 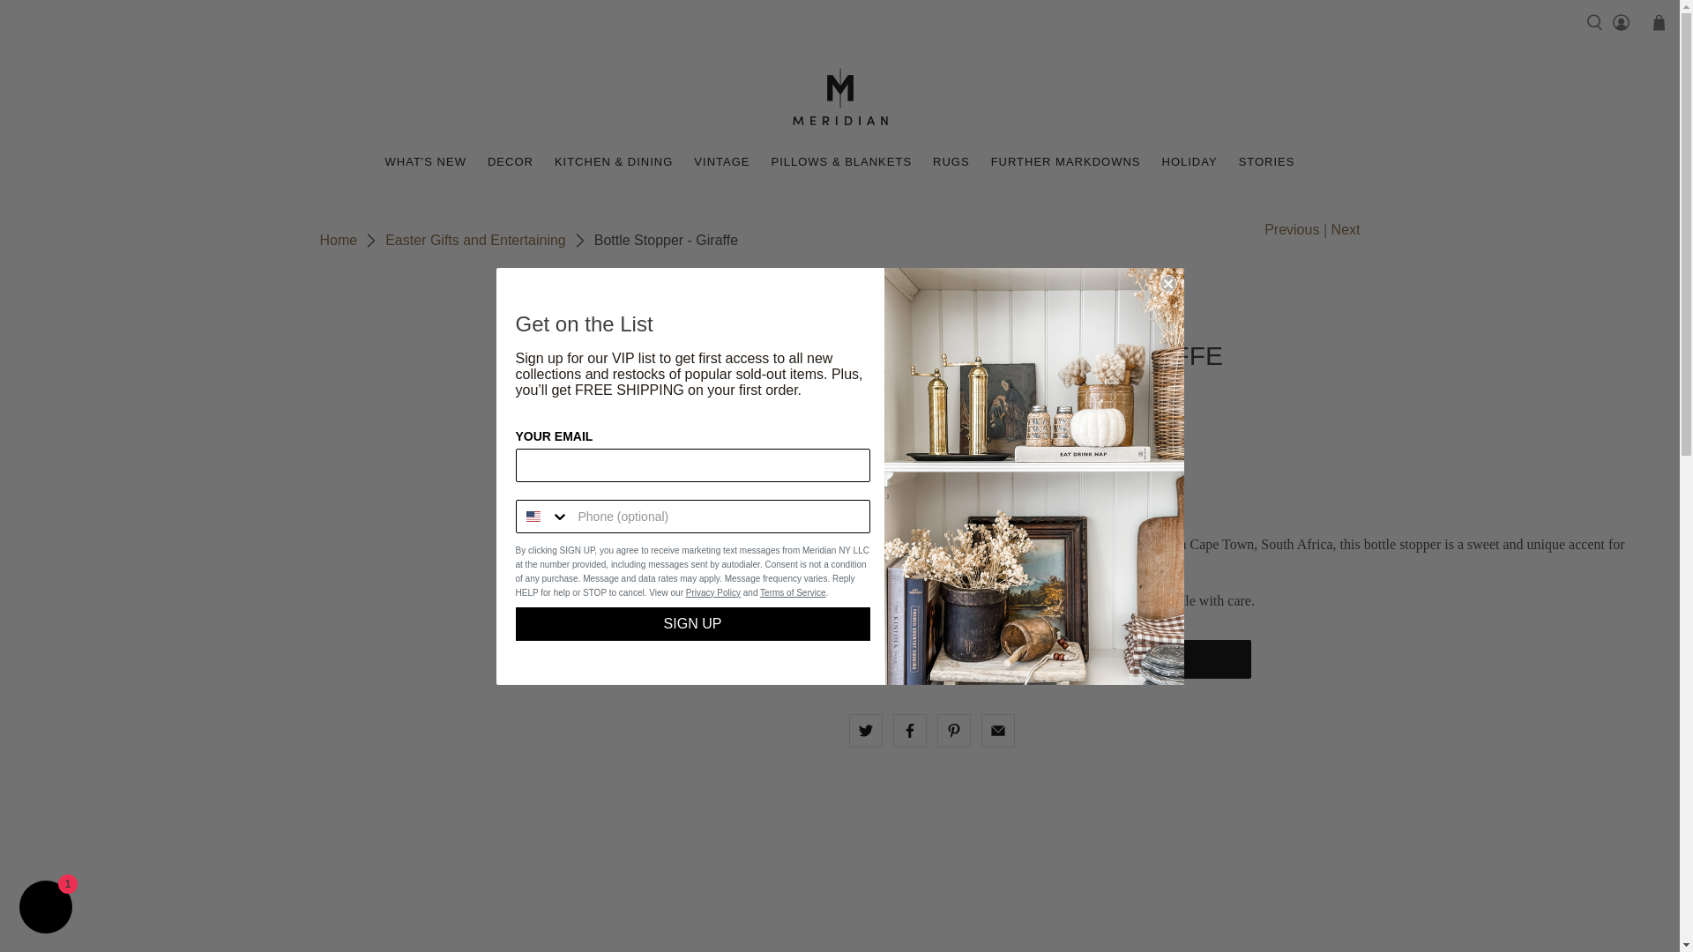 I want to click on WHAT'S NEW, so click(x=425, y=161).